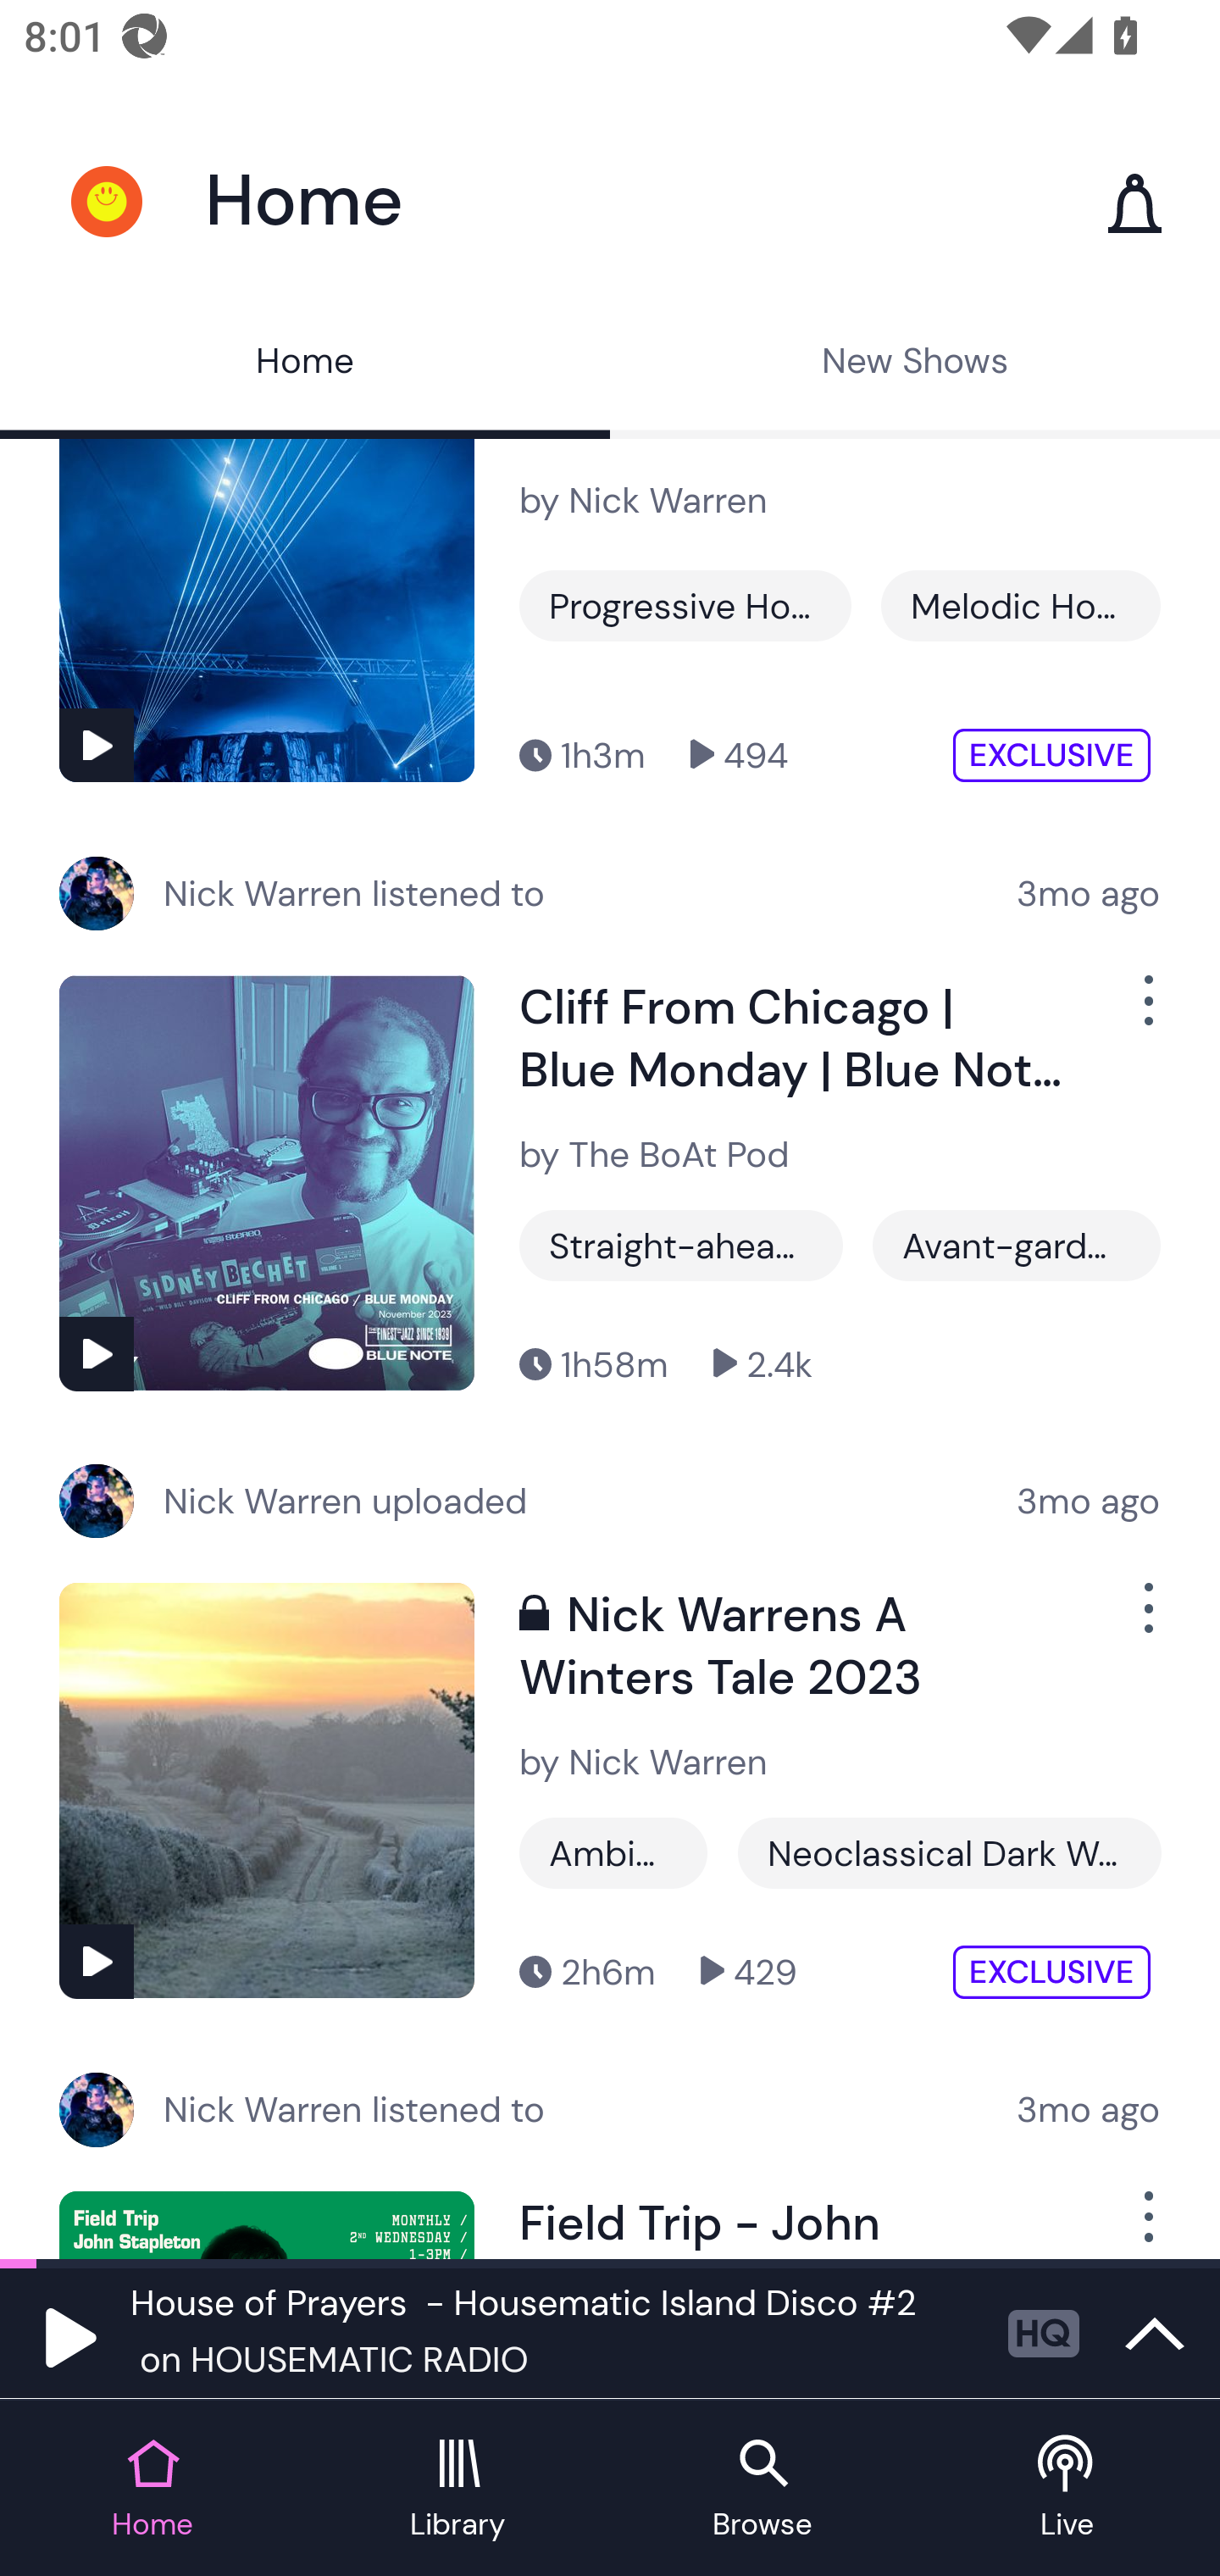 The height and width of the screenshot is (2576, 1220). What do you see at coordinates (762, 2490) in the screenshot?
I see `Browse tab Browse` at bounding box center [762, 2490].